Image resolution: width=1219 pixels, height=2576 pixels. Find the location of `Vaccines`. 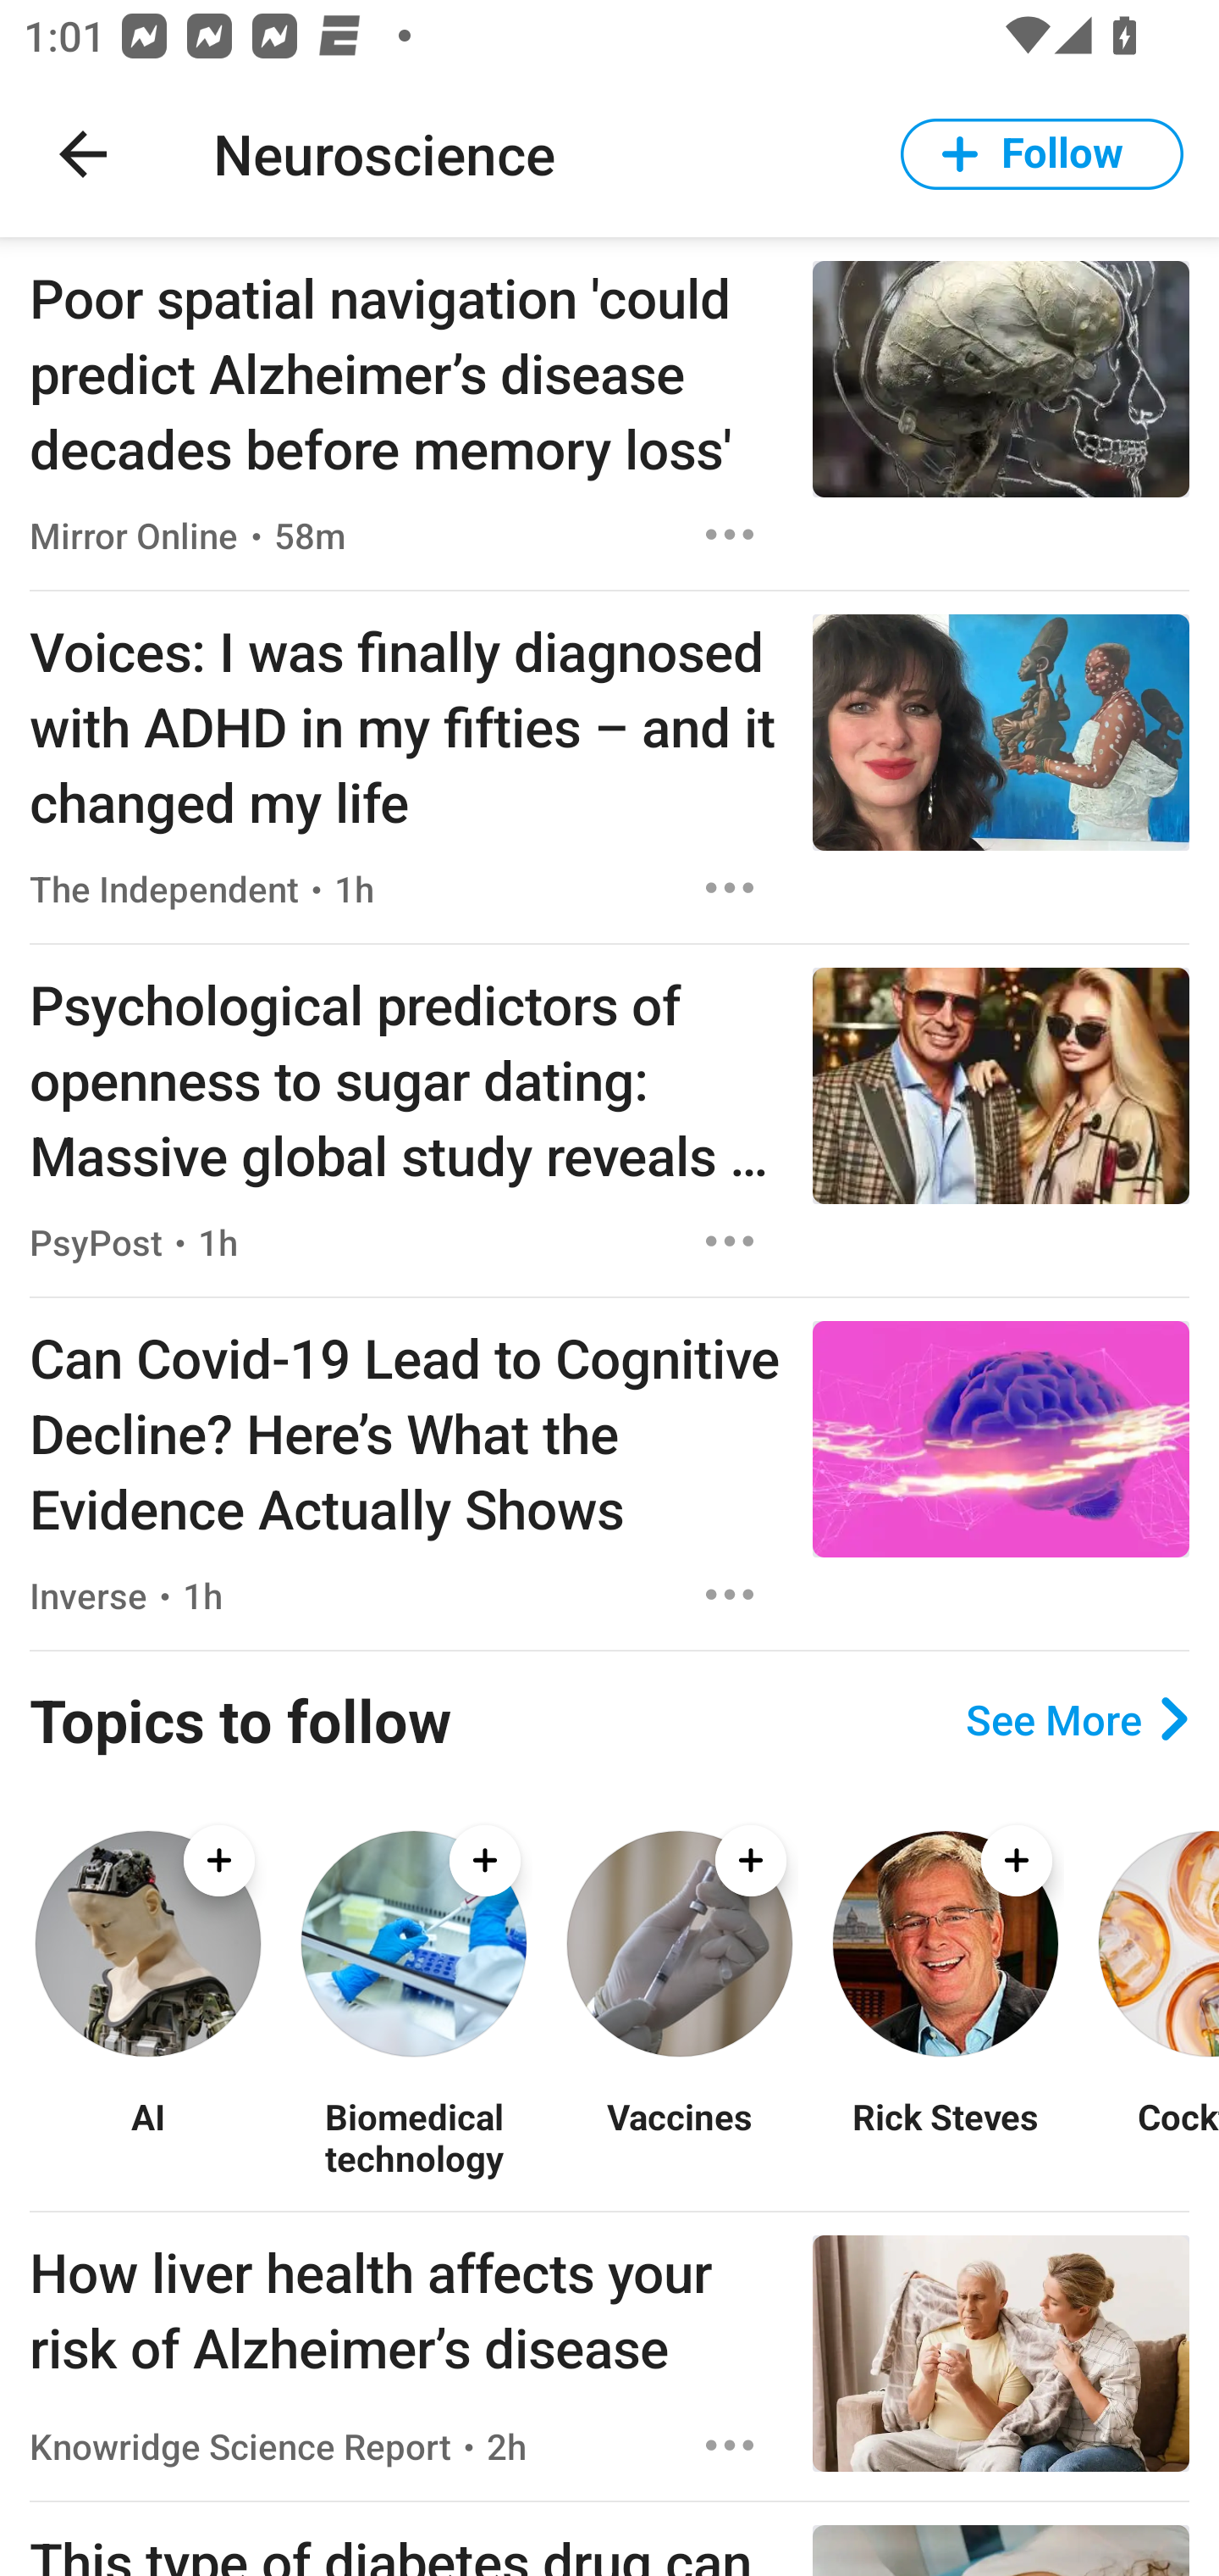

Vaccines is located at coordinates (679, 2136).